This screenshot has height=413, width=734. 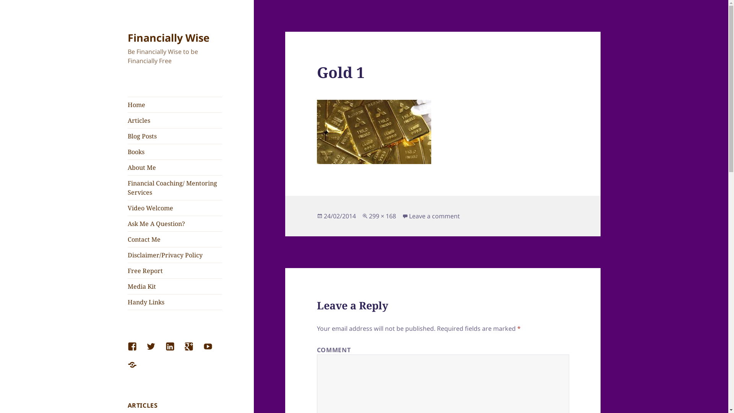 What do you see at coordinates (175, 188) in the screenshot?
I see `Financial Coaching/ Mentoring Services` at bounding box center [175, 188].